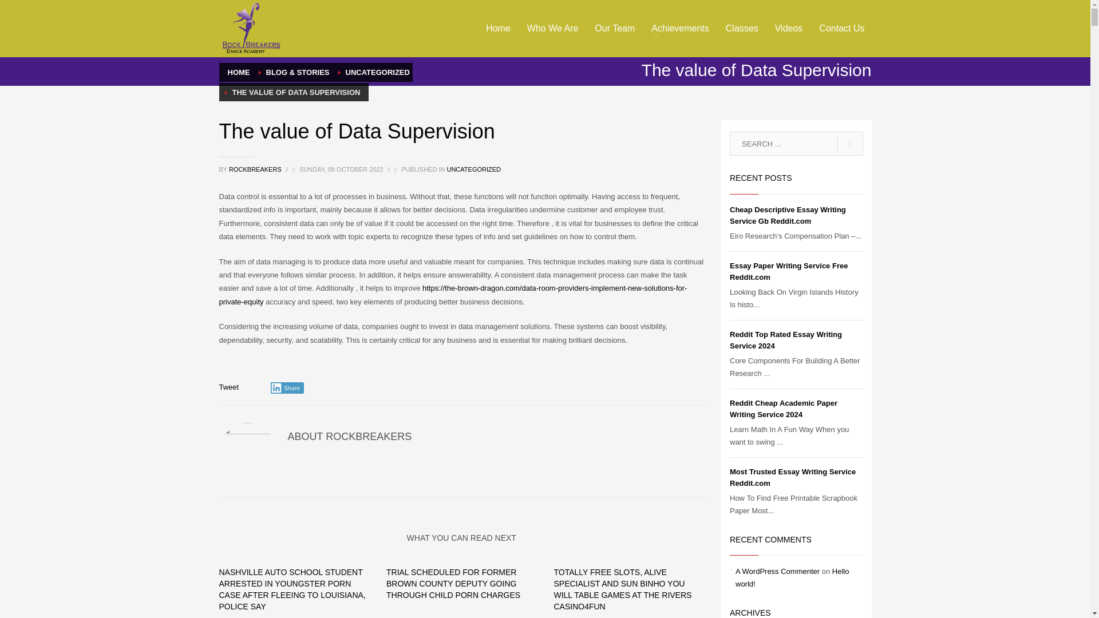 This screenshot has width=1099, height=618. What do you see at coordinates (742, 28) in the screenshot?
I see `Classes` at bounding box center [742, 28].